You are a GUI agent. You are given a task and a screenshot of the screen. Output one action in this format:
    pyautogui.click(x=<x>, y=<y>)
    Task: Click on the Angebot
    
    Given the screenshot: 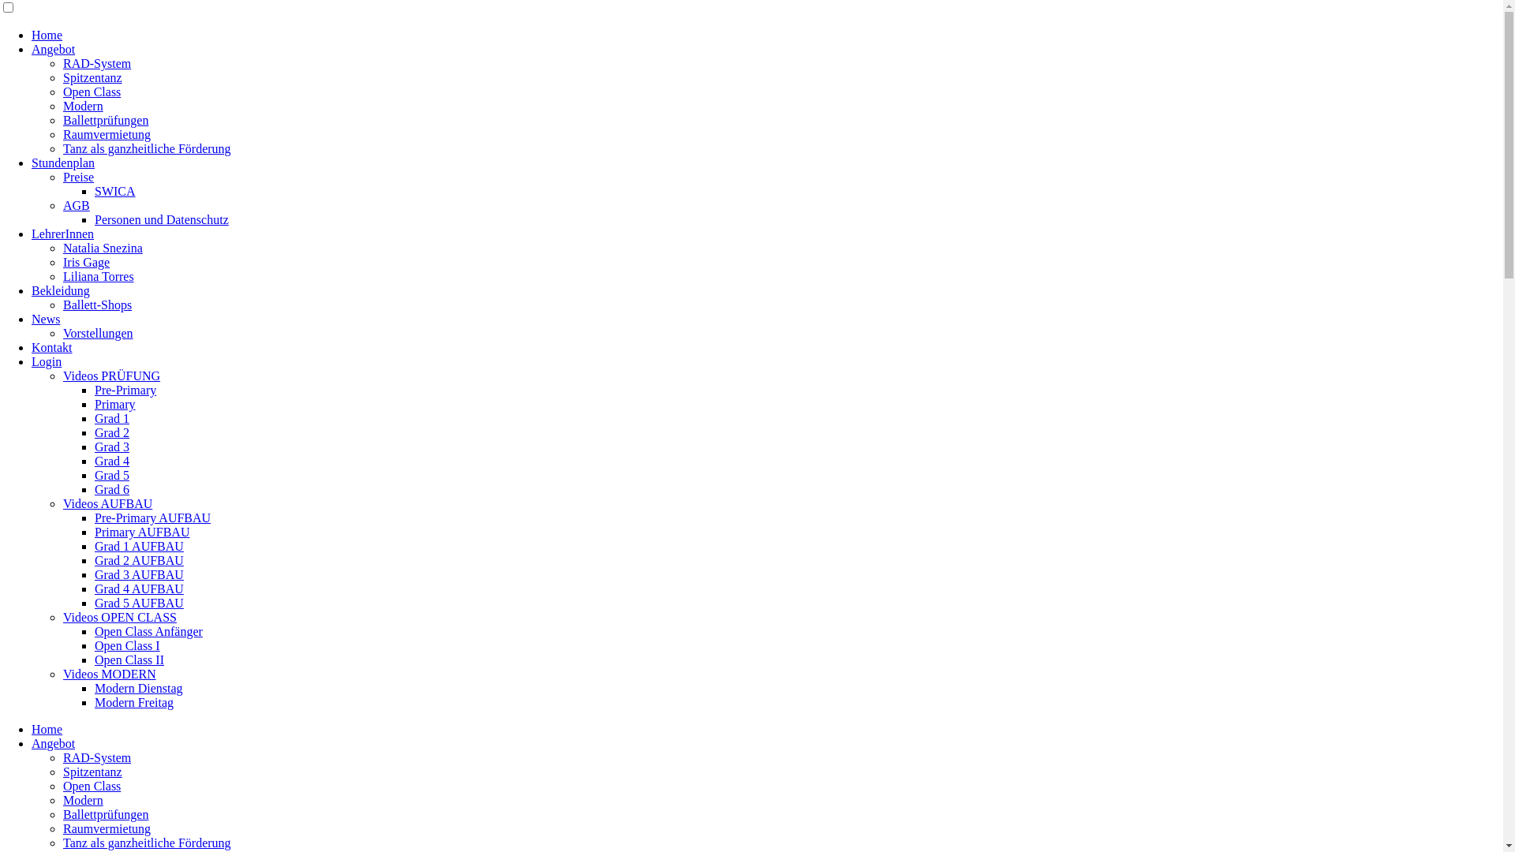 What is the action you would take?
    pyautogui.click(x=54, y=743)
    